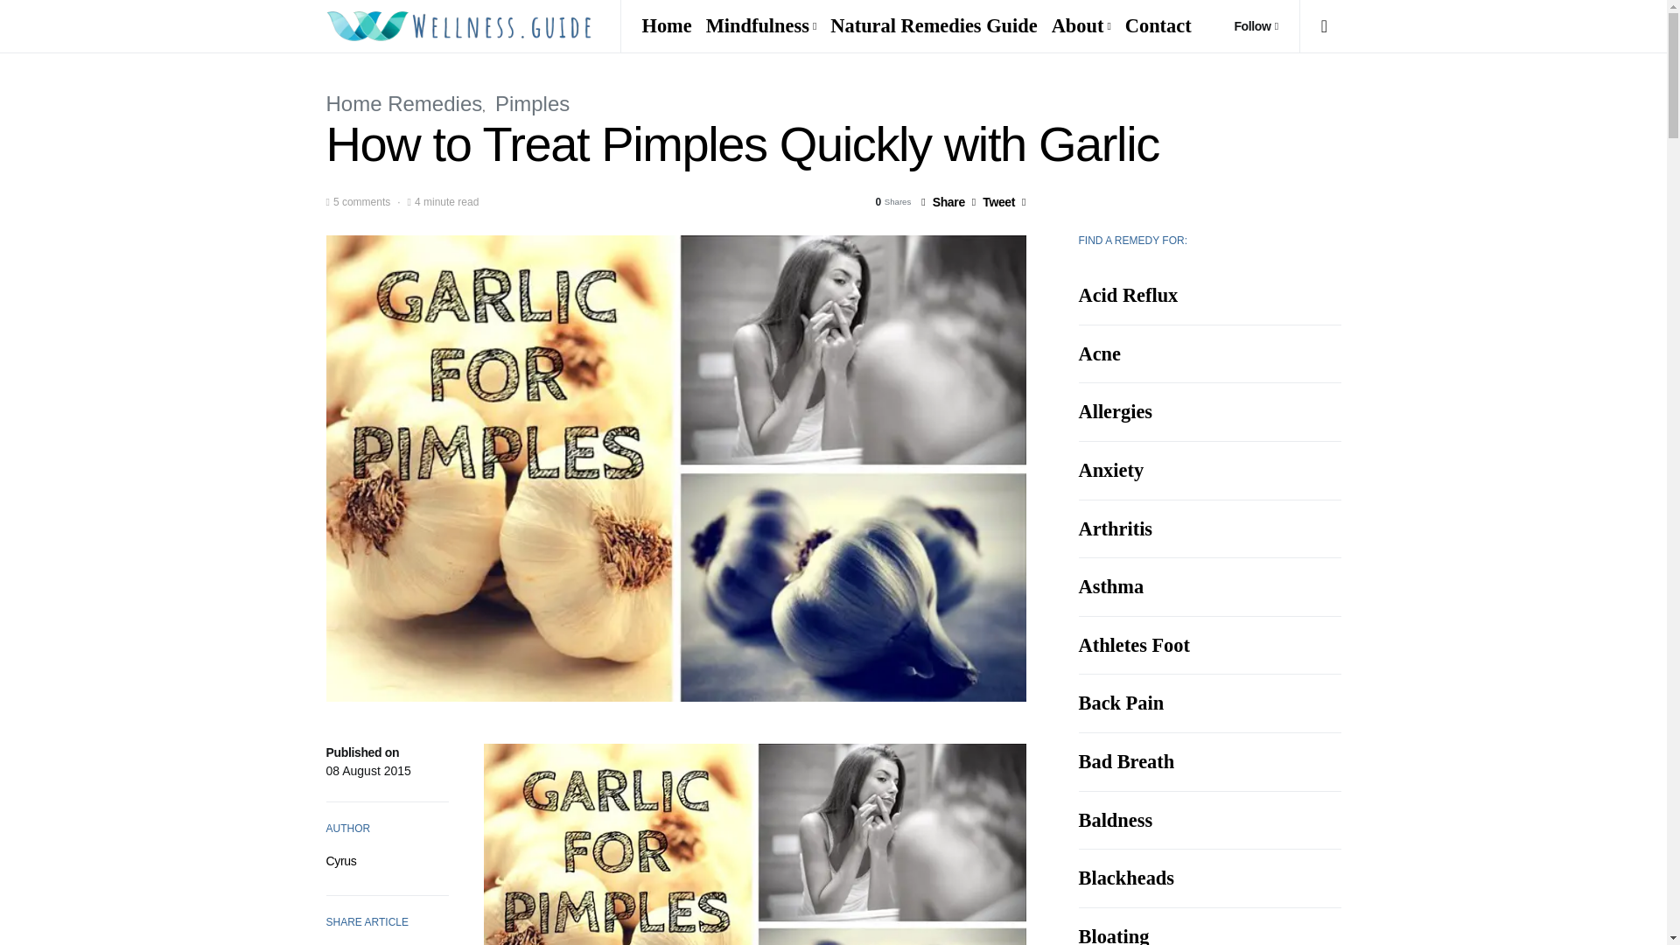  I want to click on Tweet, so click(993, 201).